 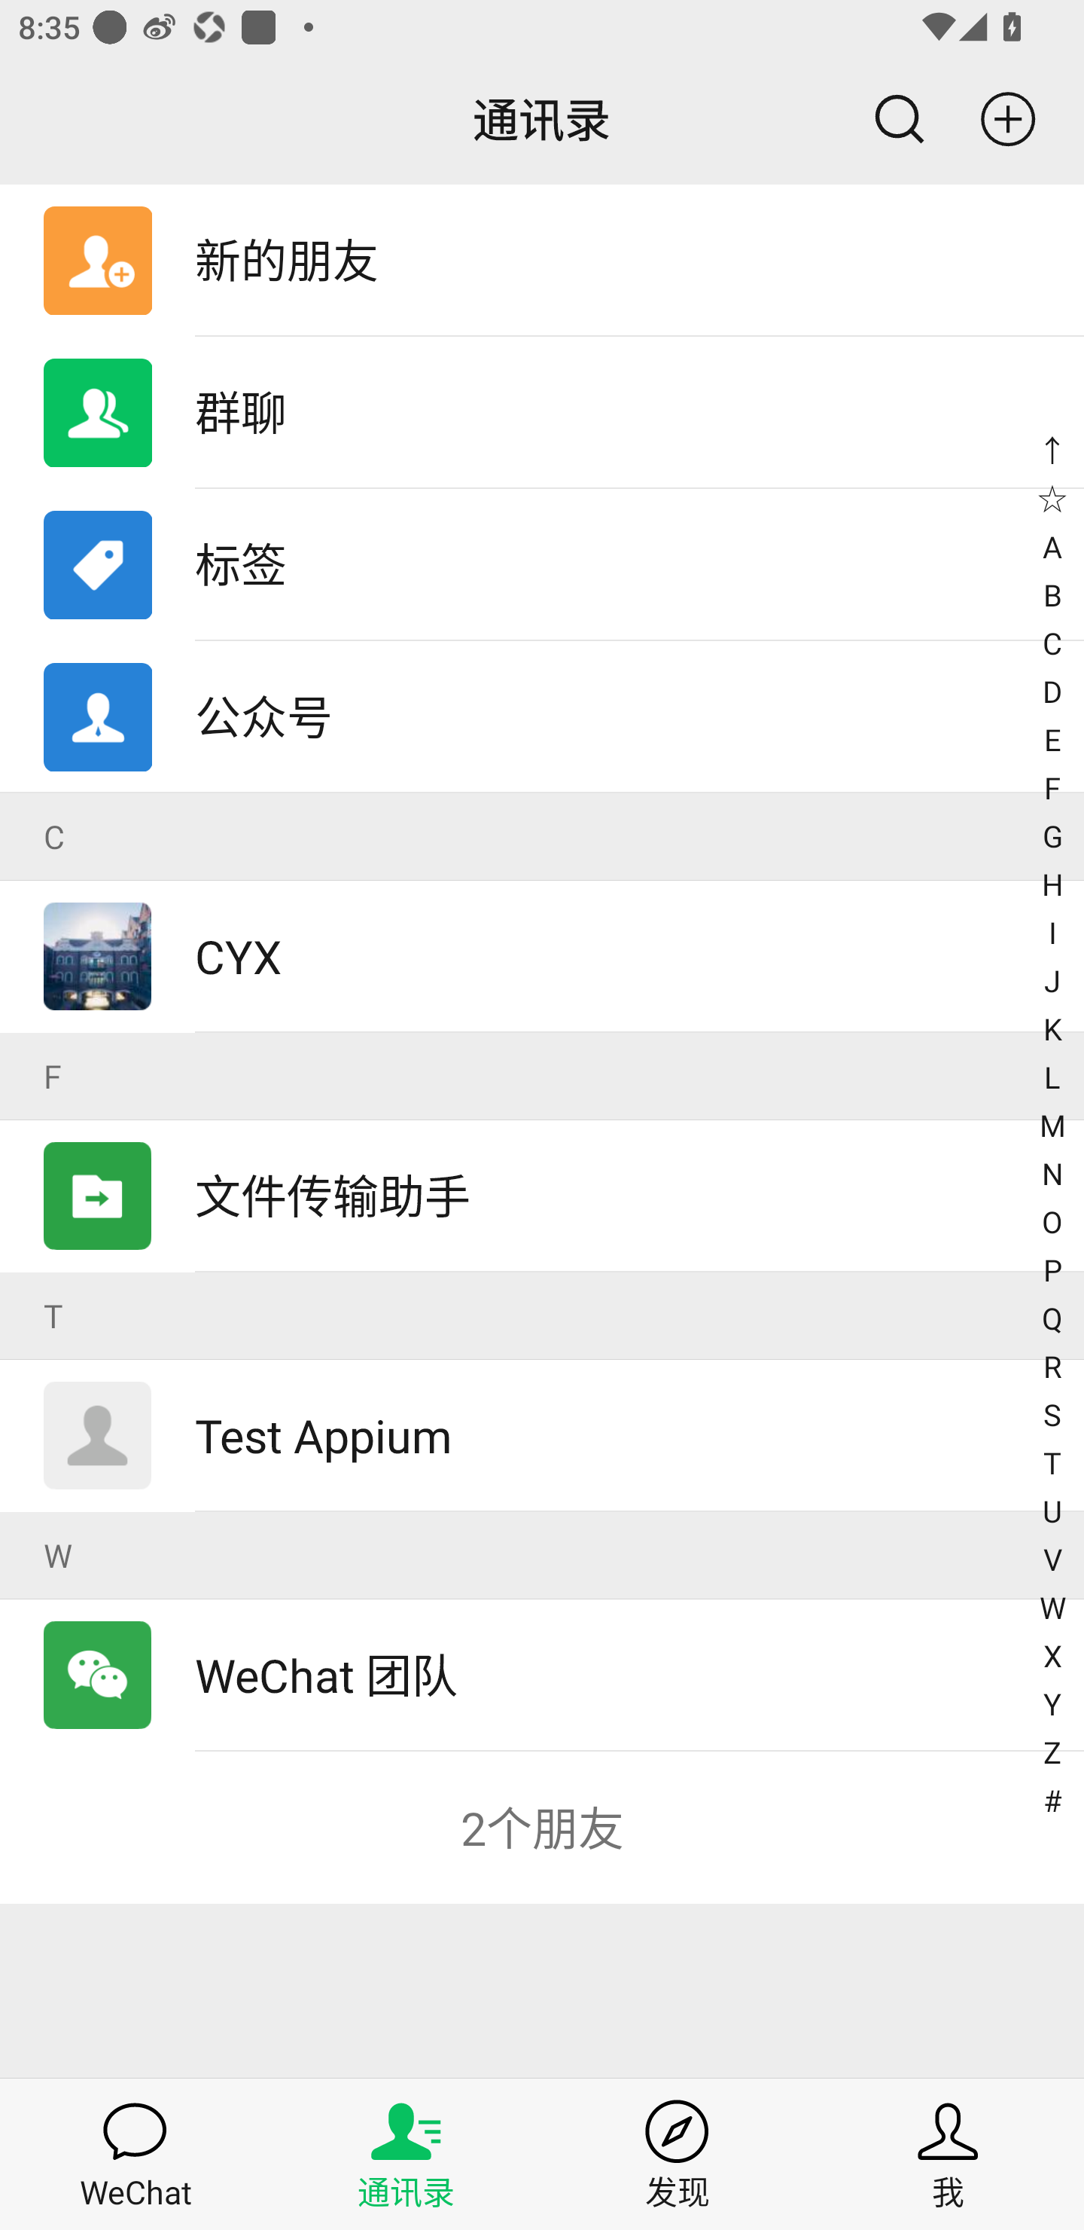 I want to click on 我, so click(x=948, y=2154).